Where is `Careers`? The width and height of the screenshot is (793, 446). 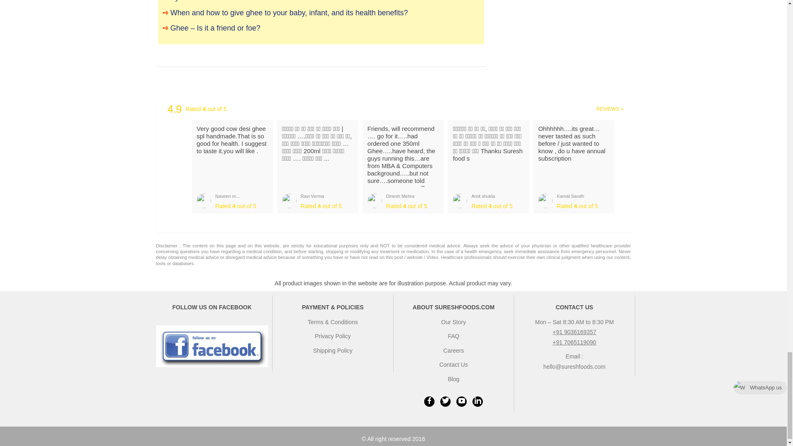
Careers is located at coordinates (453, 351).